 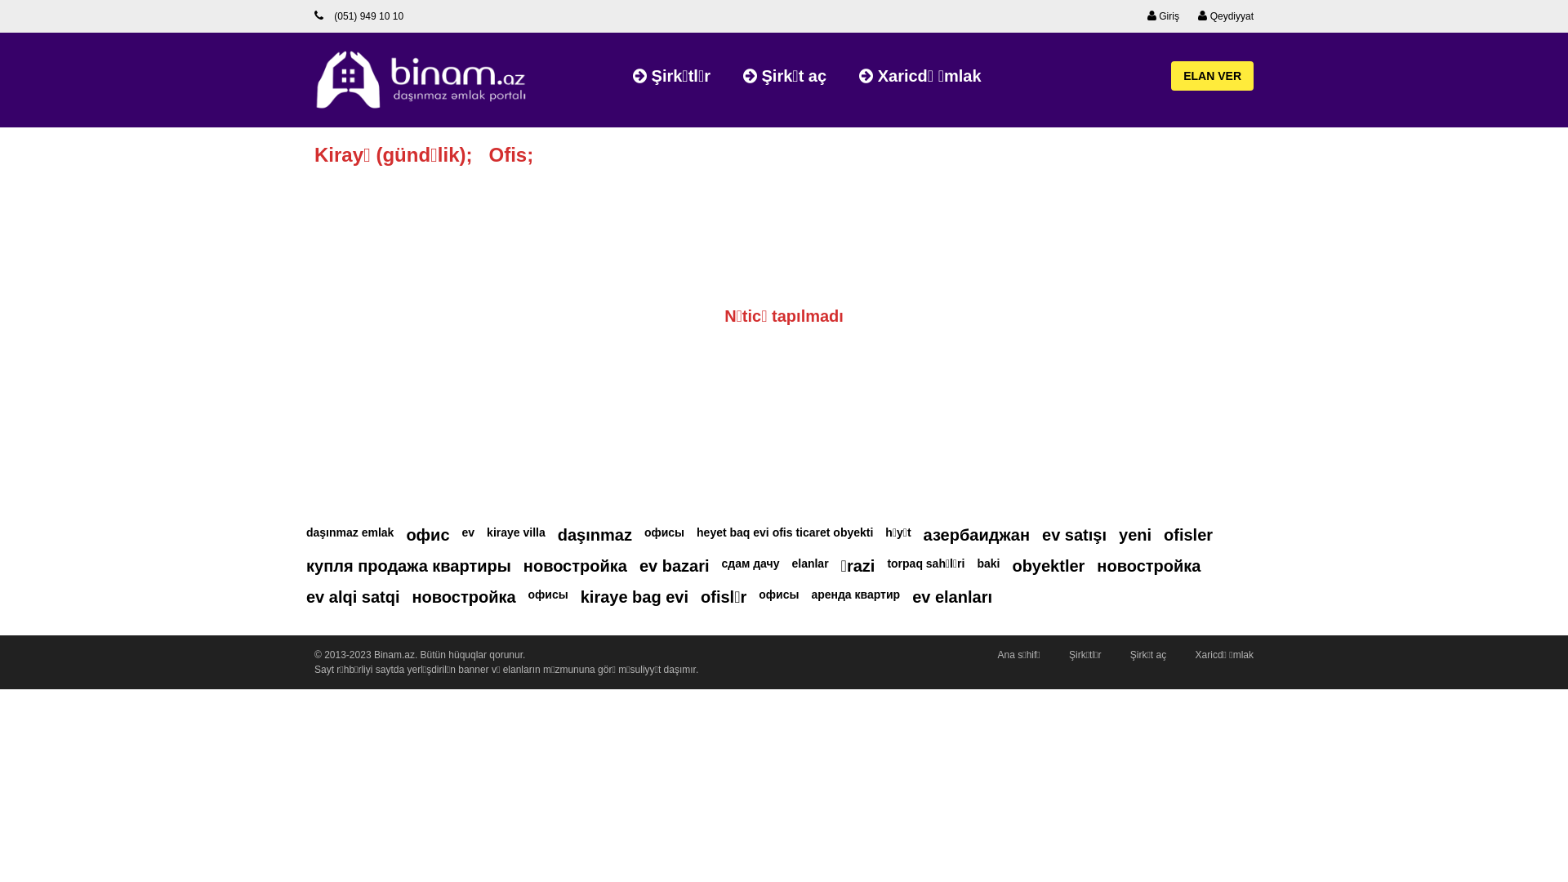 What do you see at coordinates (1135, 535) in the screenshot?
I see `yeni` at bounding box center [1135, 535].